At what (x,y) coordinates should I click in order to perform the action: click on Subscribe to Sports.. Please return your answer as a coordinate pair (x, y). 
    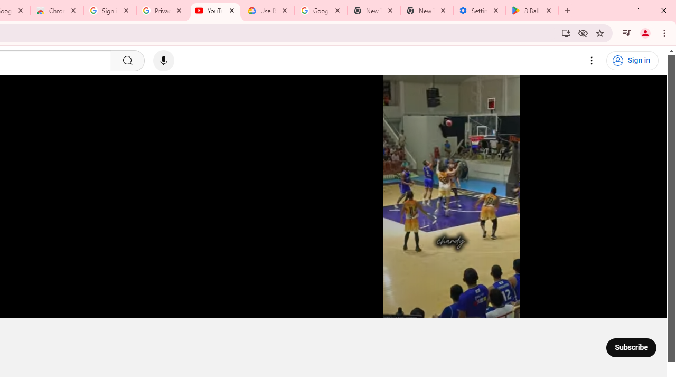
    Looking at the image, I should click on (631, 347).